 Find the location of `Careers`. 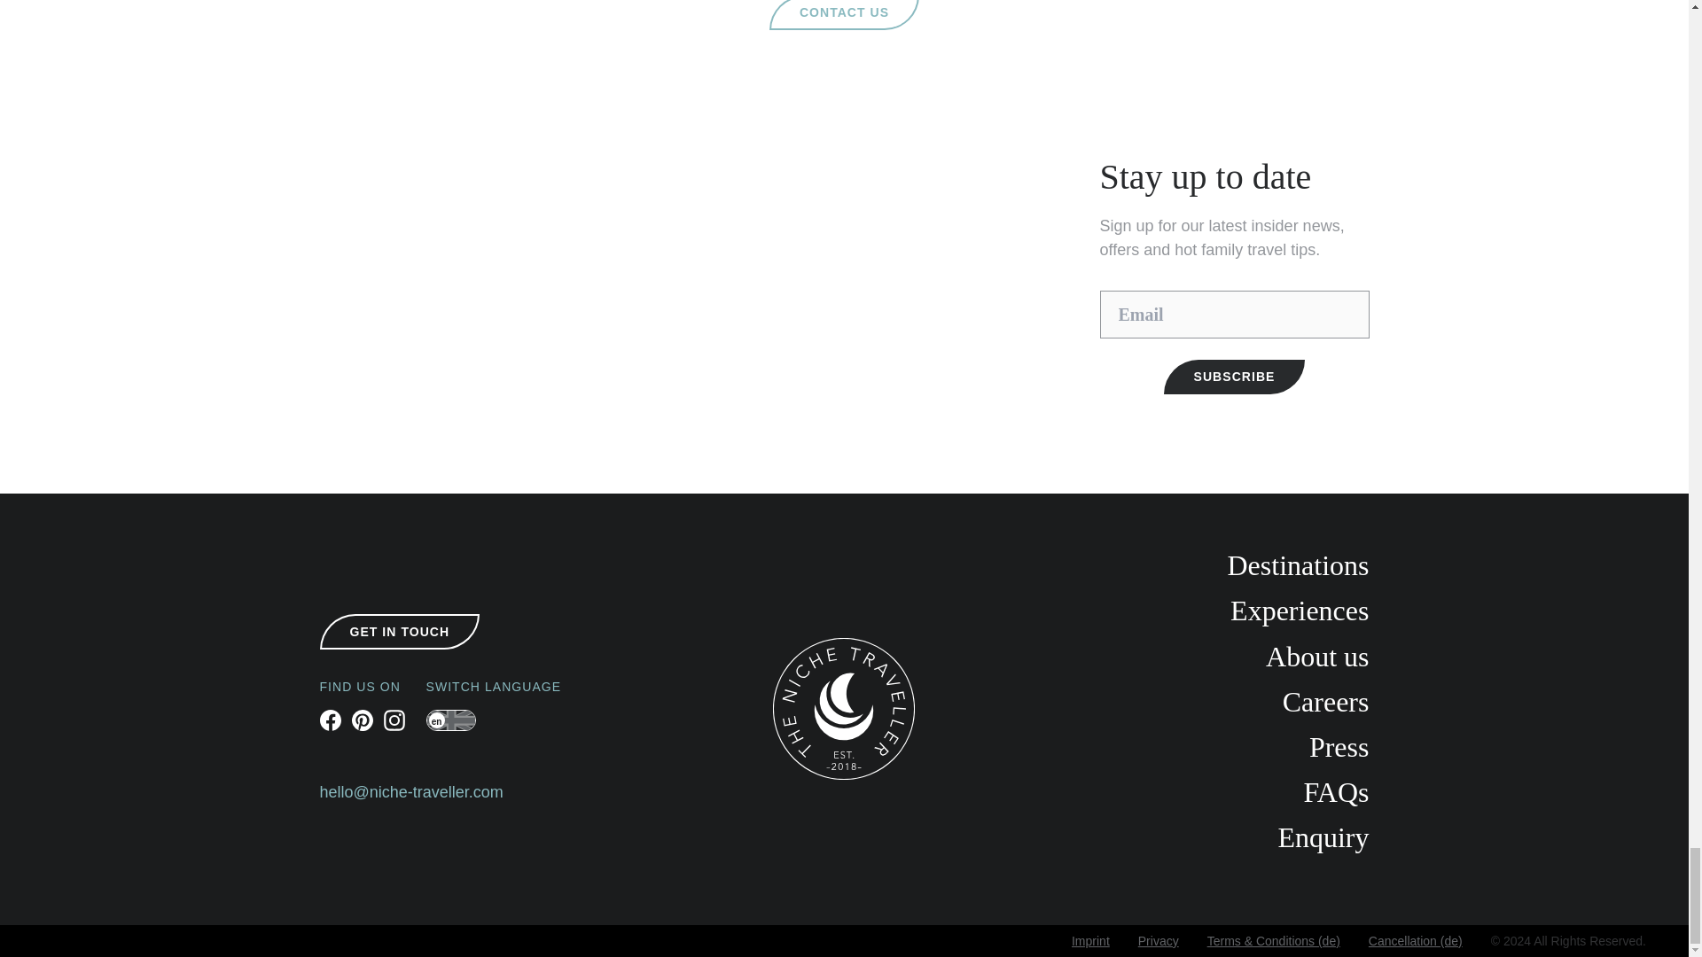

Careers is located at coordinates (1195, 702).